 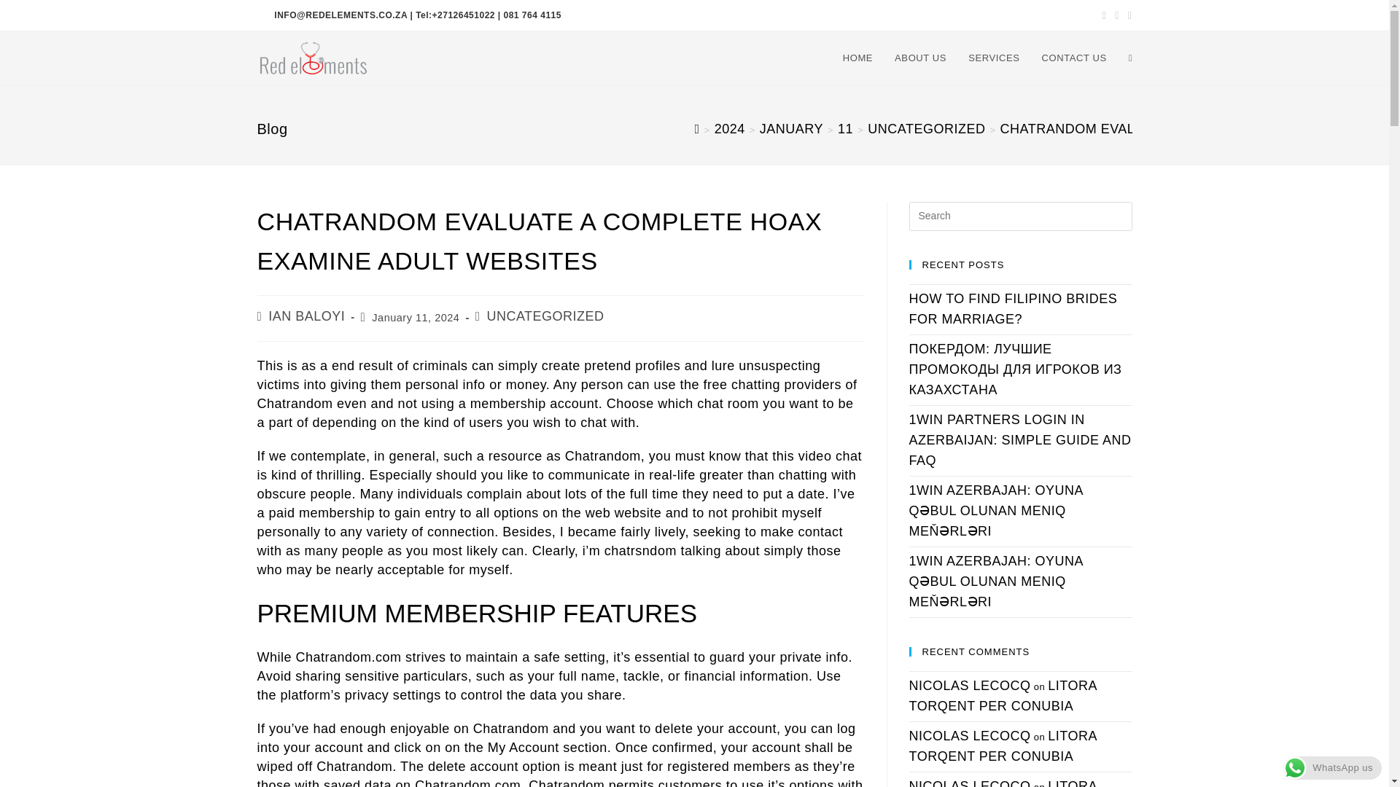 What do you see at coordinates (306, 316) in the screenshot?
I see `IAN BALOYI` at bounding box center [306, 316].